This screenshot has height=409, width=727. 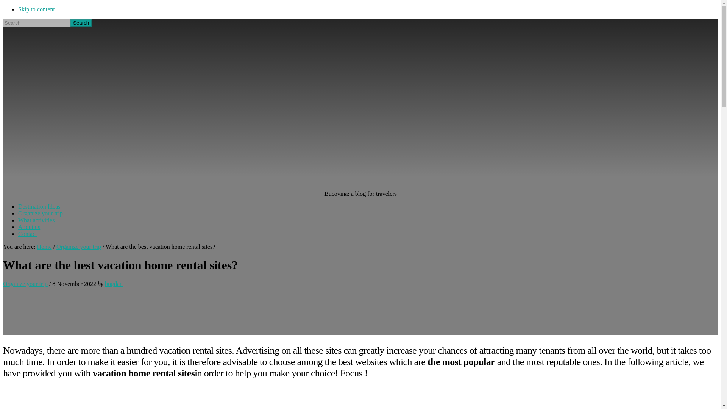 What do you see at coordinates (44, 246) in the screenshot?
I see `Home` at bounding box center [44, 246].